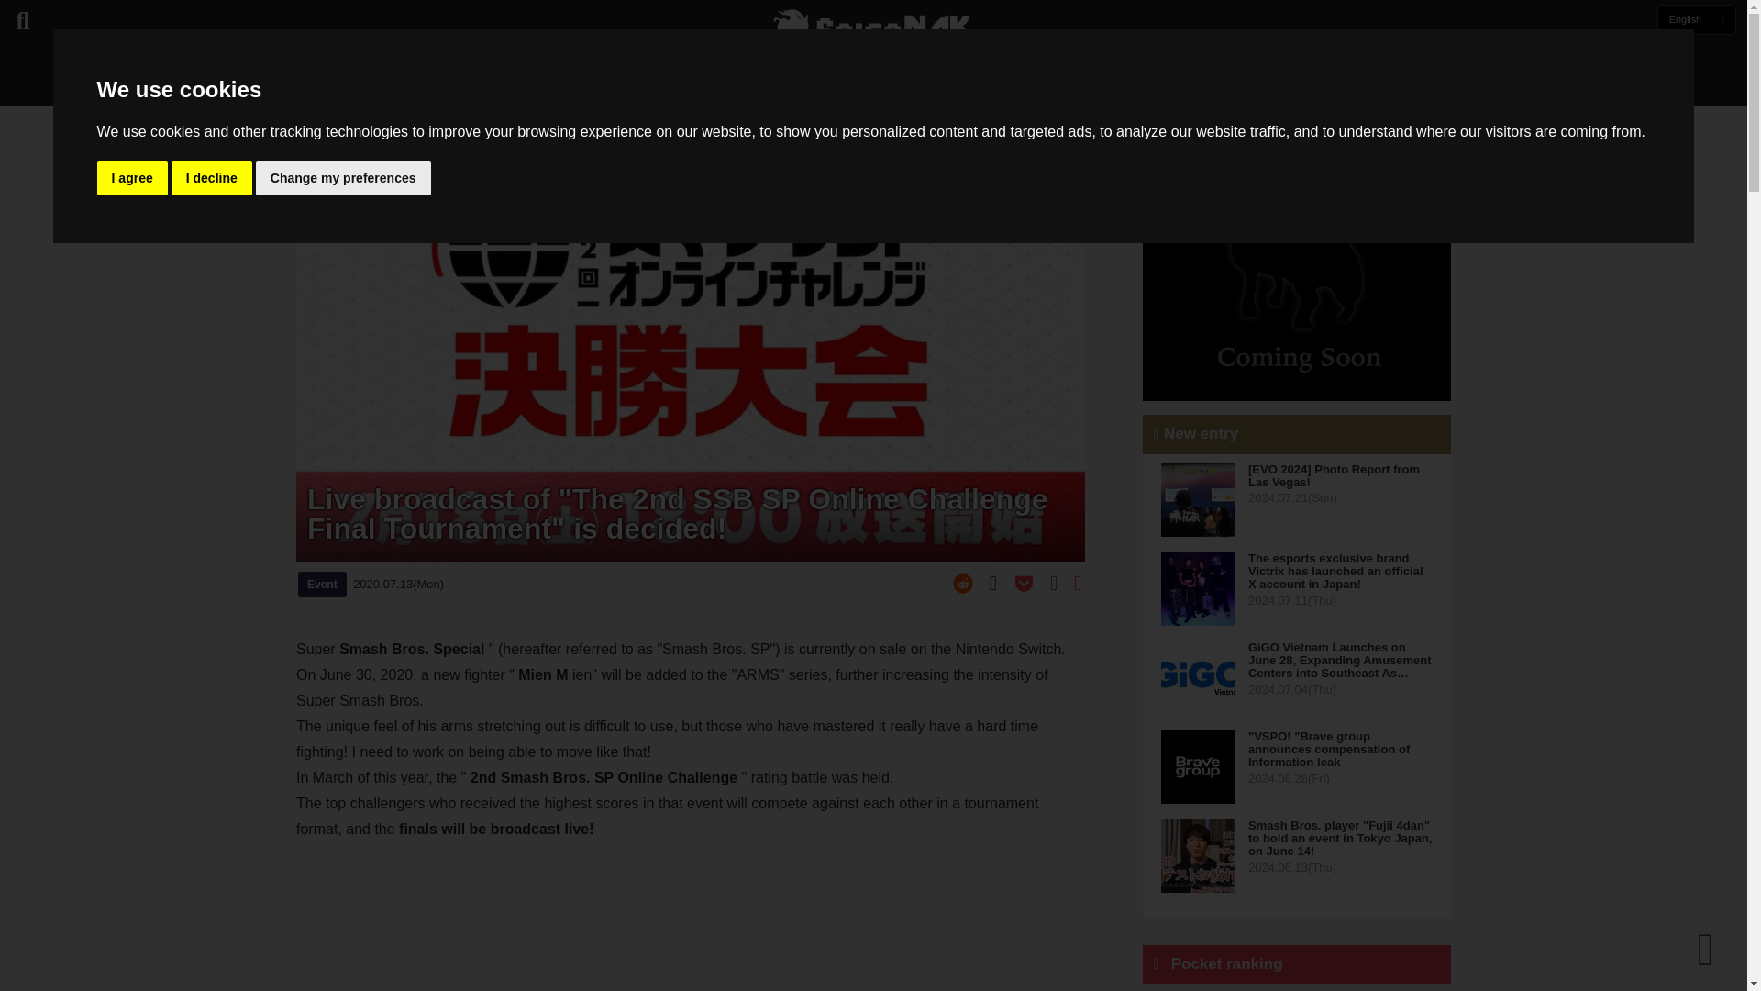  Describe the element at coordinates (758, 83) in the screenshot. I see `News` at that location.